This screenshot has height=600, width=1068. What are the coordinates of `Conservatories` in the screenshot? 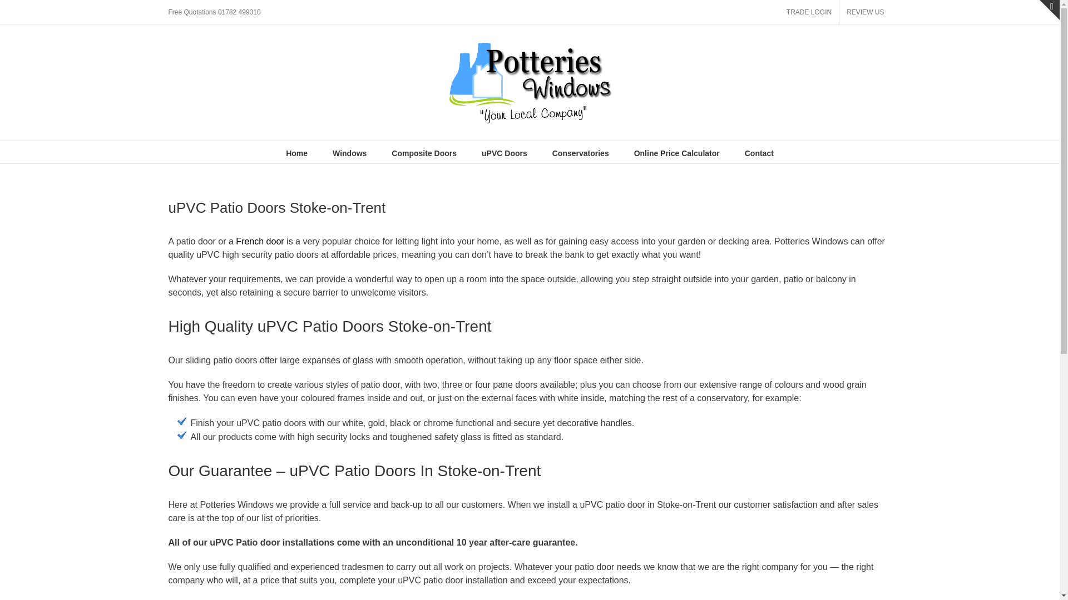 It's located at (580, 152).